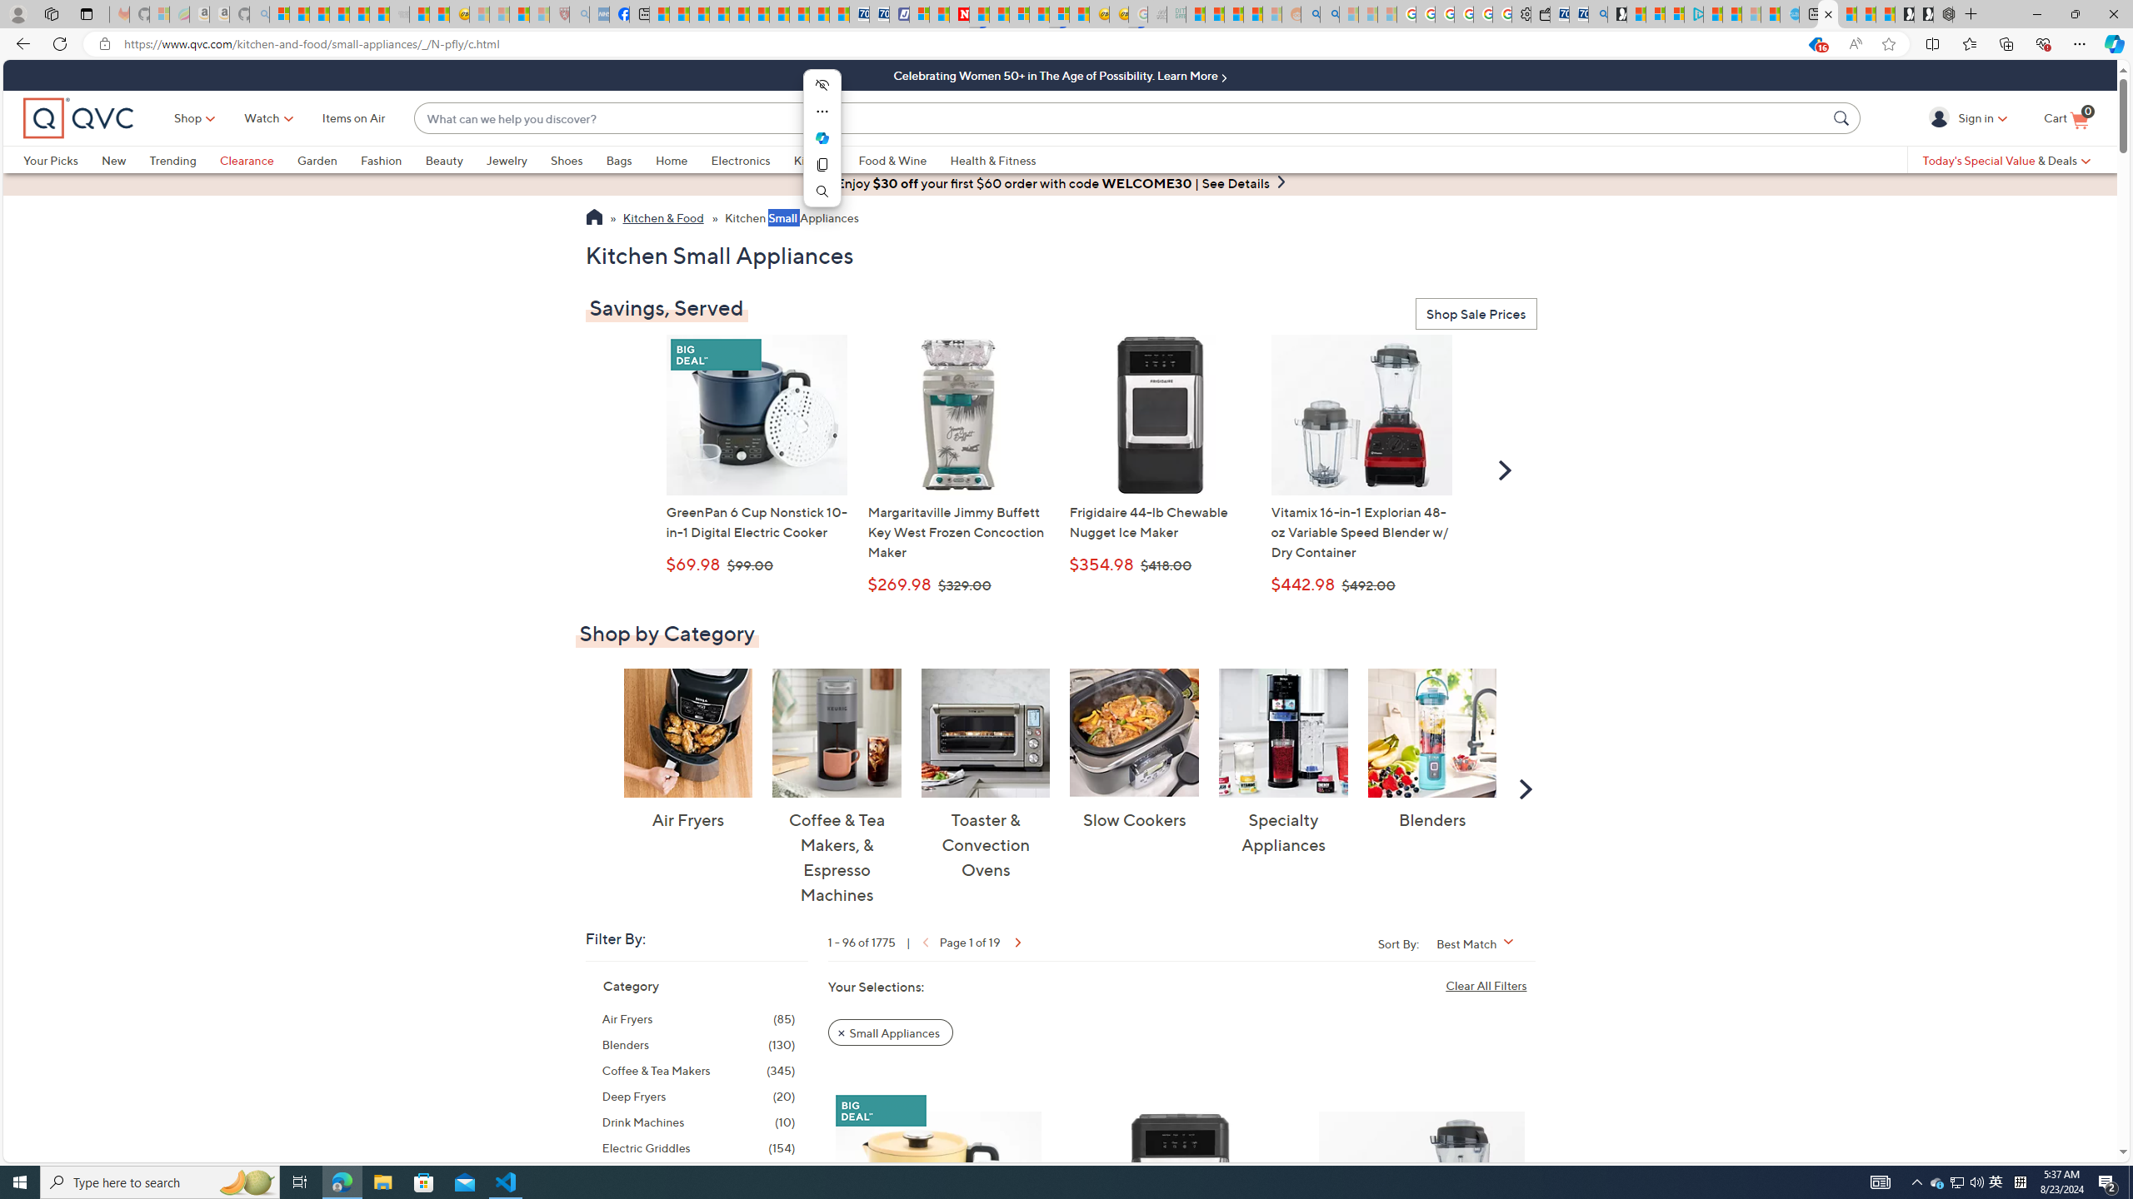  Describe the element at coordinates (687, 733) in the screenshot. I see `Air Fryers` at that location.